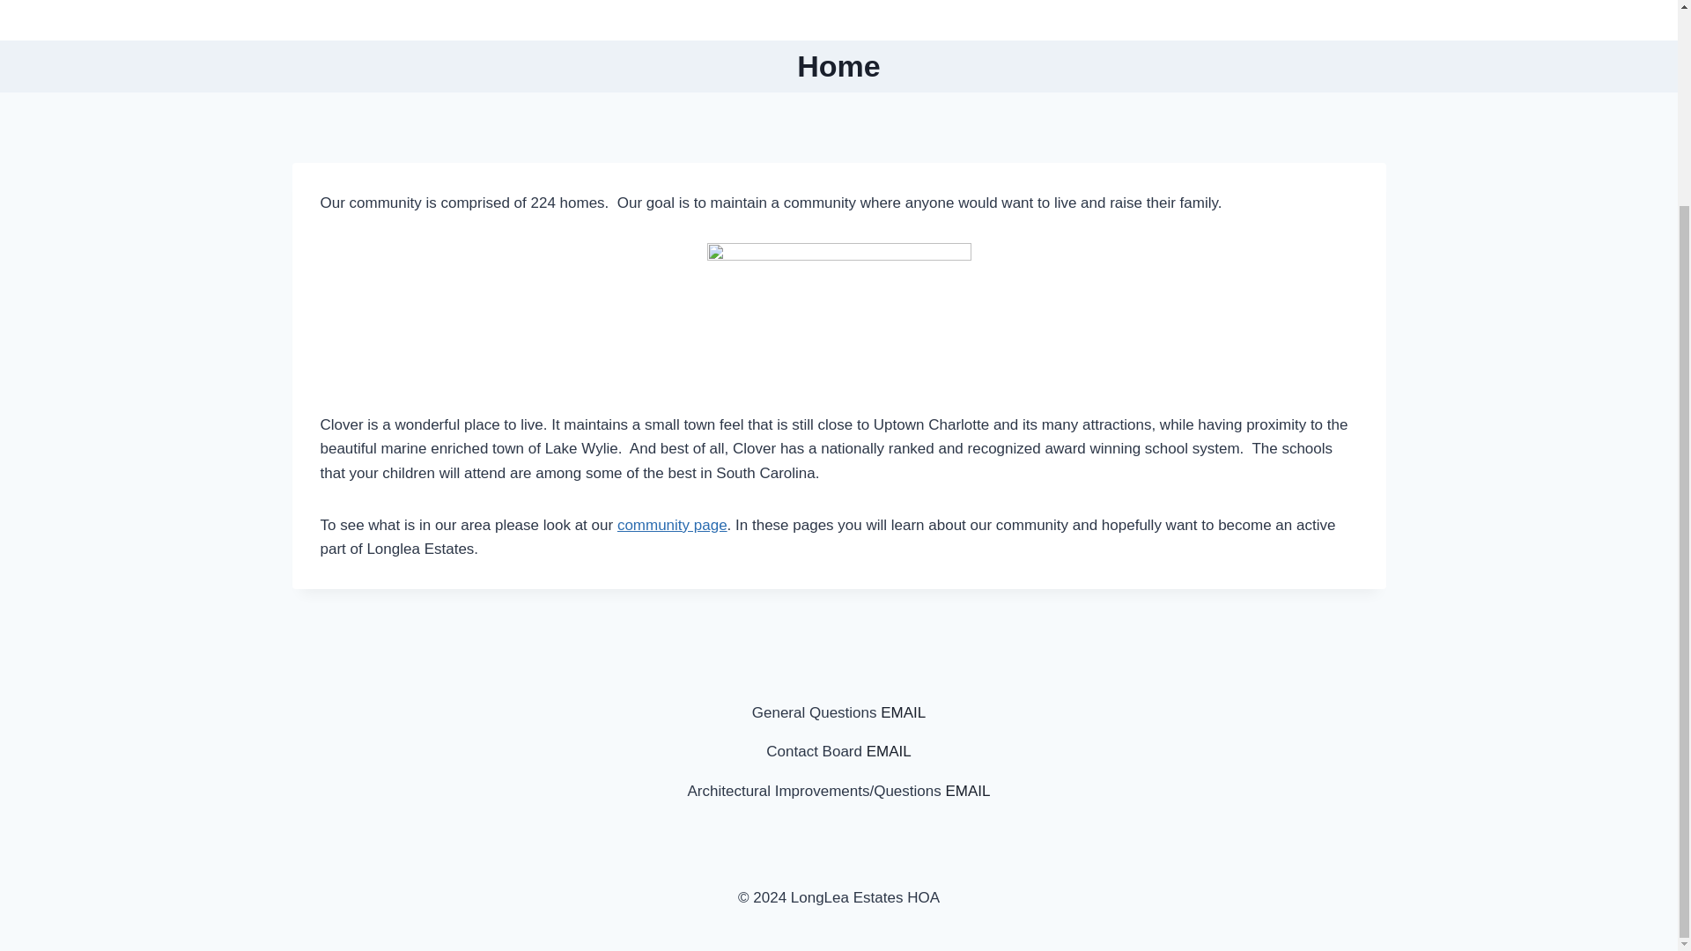  I want to click on EMAIL, so click(967, 791).